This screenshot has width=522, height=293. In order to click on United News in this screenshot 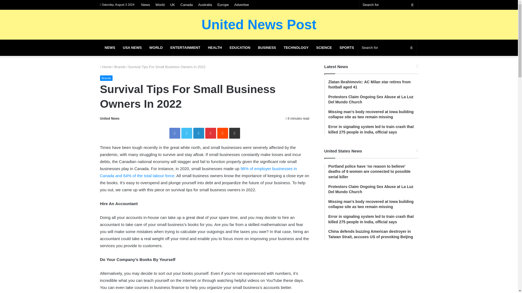, I will do `click(110, 118)`.